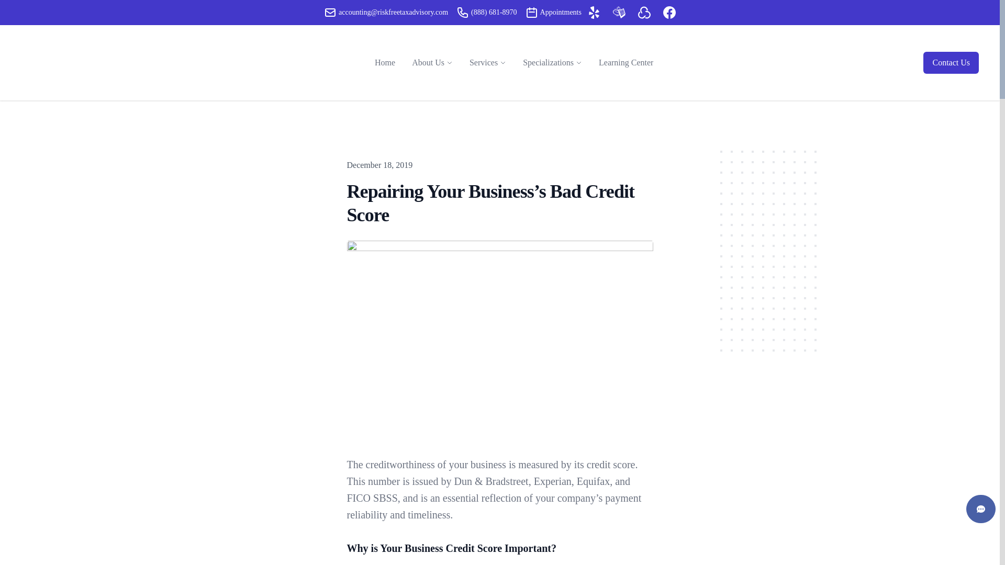 This screenshot has width=1005, height=565. What do you see at coordinates (951, 63) in the screenshot?
I see `Contact Us` at bounding box center [951, 63].